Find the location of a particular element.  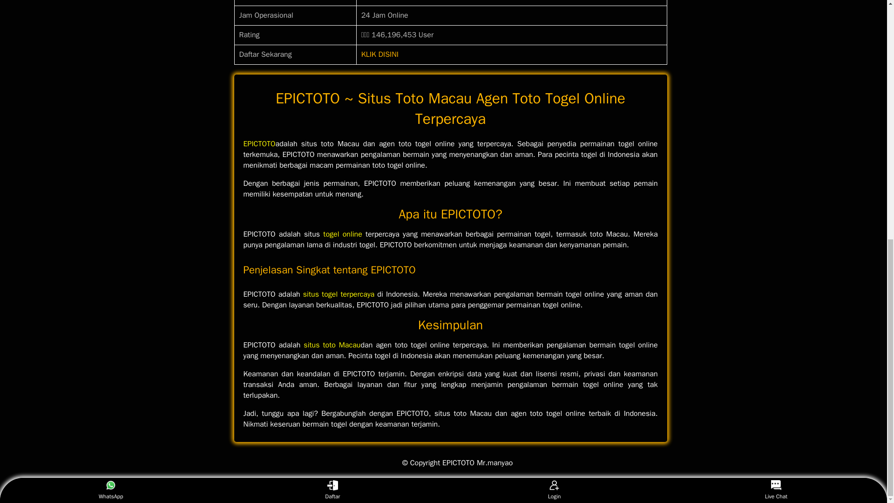

Daftar is located at coordinates (332, 34).